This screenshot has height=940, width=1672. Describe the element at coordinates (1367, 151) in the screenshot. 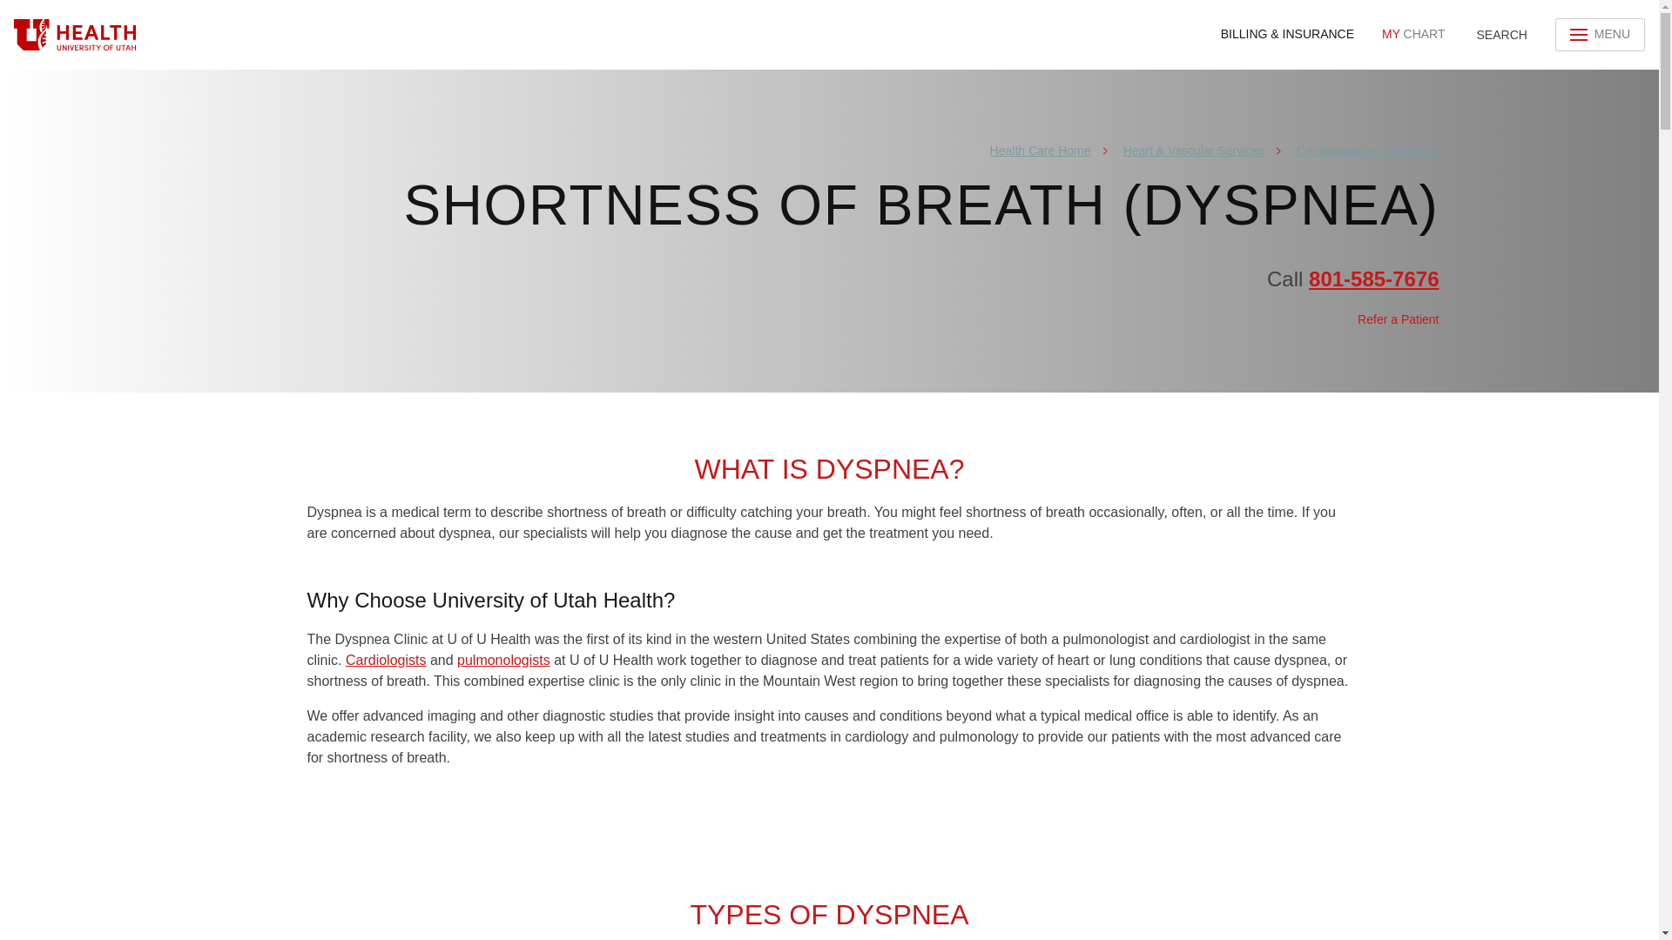

I see `Skip to main content` at that location.